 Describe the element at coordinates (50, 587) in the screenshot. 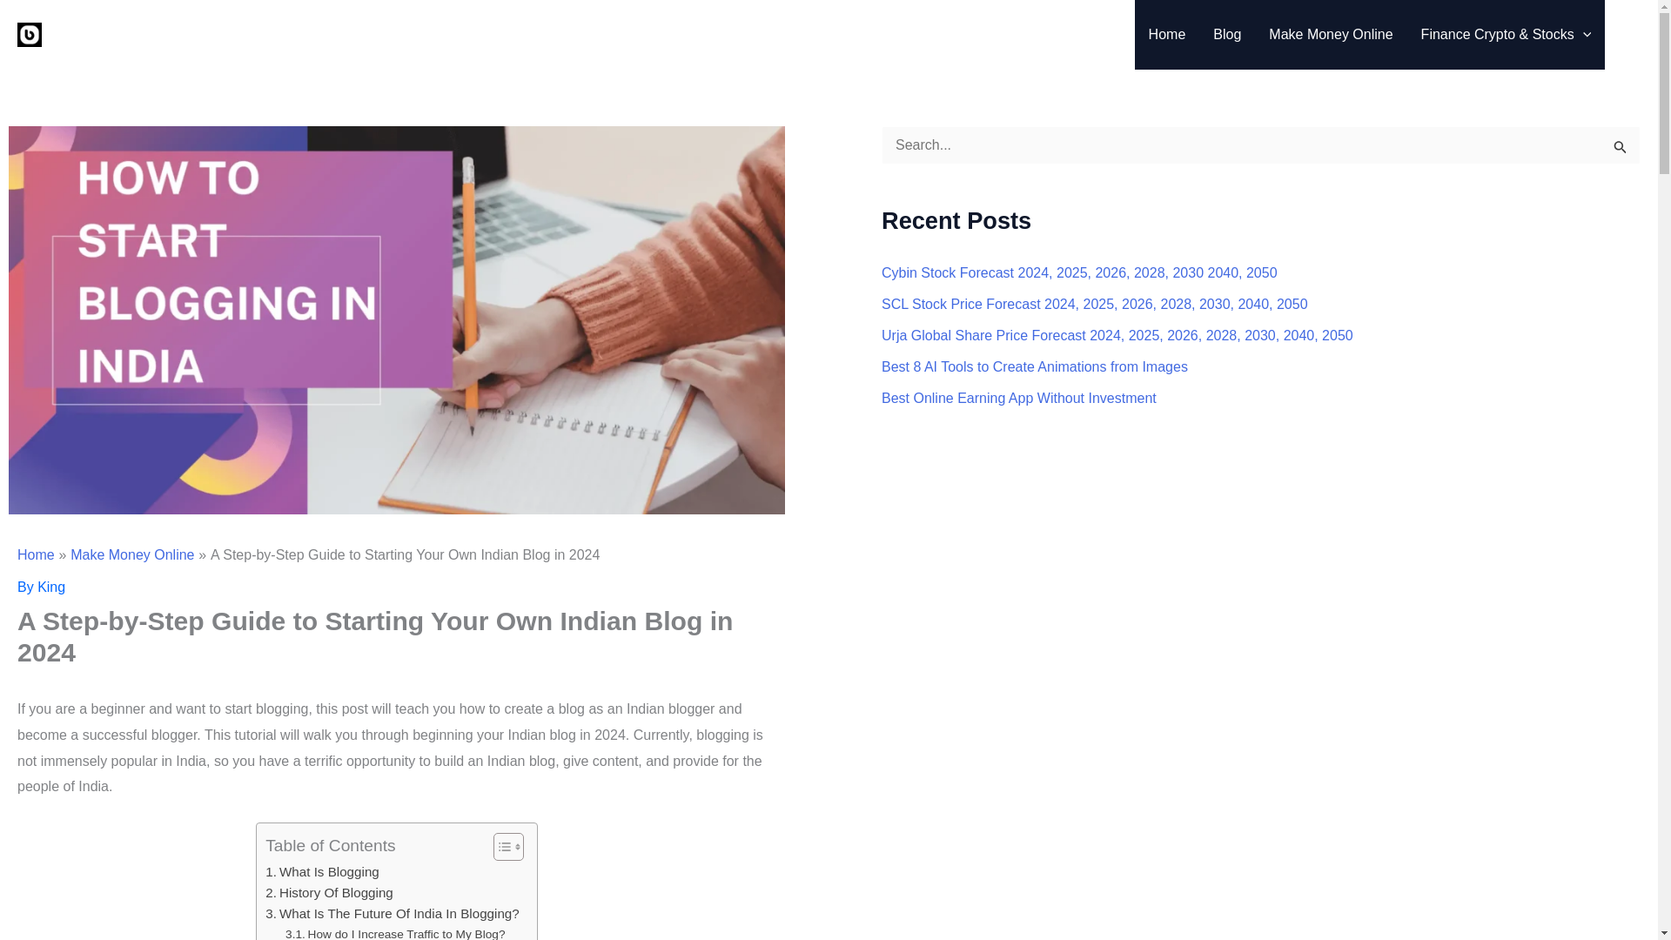

I see `View all posts by King` at that location.